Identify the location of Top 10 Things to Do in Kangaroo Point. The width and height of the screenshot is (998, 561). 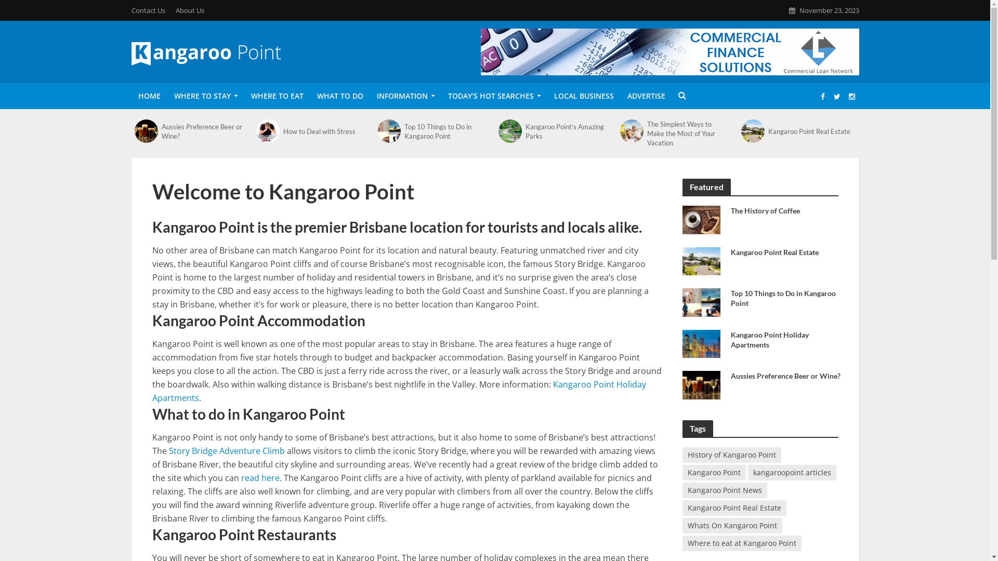
(701, 301).